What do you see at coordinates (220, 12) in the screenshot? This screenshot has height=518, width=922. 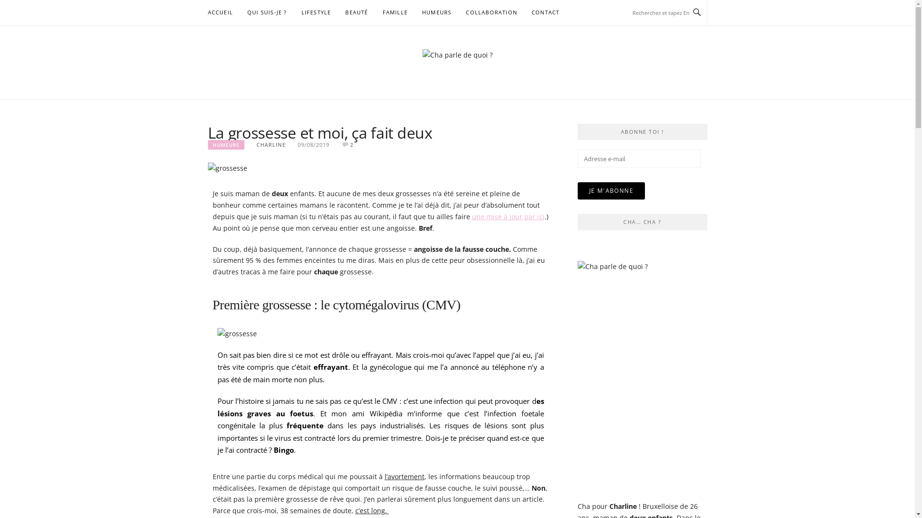 I see `ACCUEIL` at bounding box center [220, 12].